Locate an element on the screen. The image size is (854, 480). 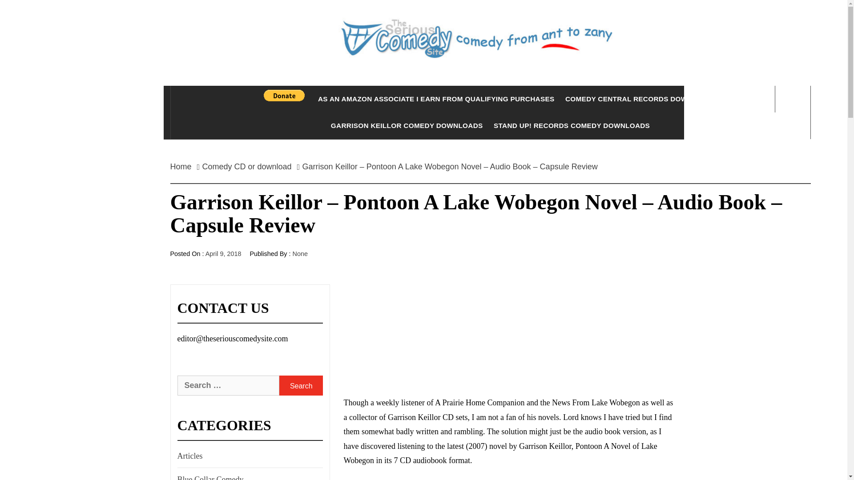
GARRISON KEILLOR COMEDY DOWNLOADS is located at coordinates (407, 125).